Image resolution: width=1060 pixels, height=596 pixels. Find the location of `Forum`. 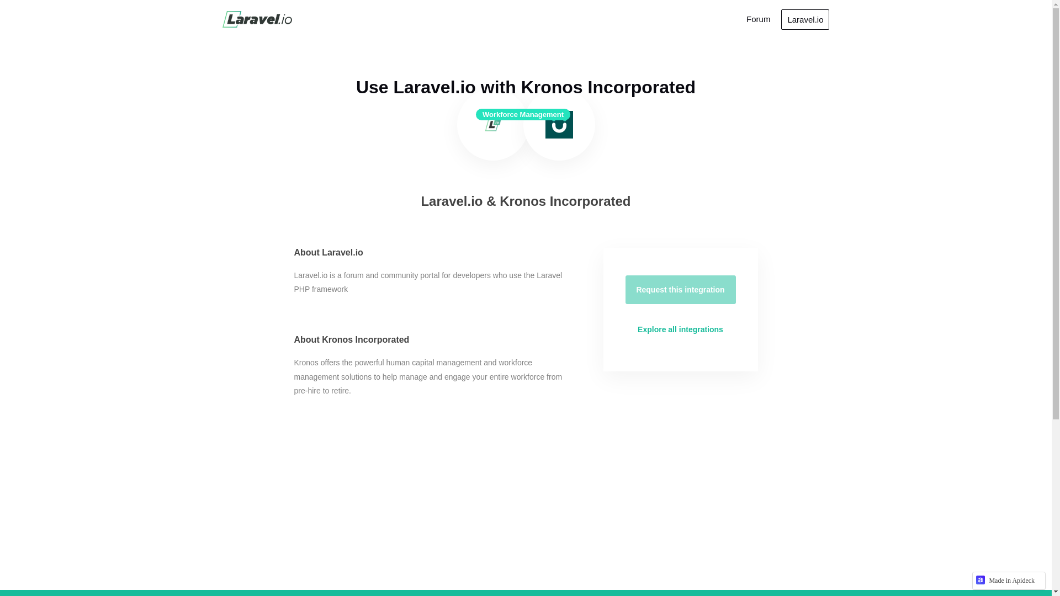

Forum is located at coordinates (758, 19).